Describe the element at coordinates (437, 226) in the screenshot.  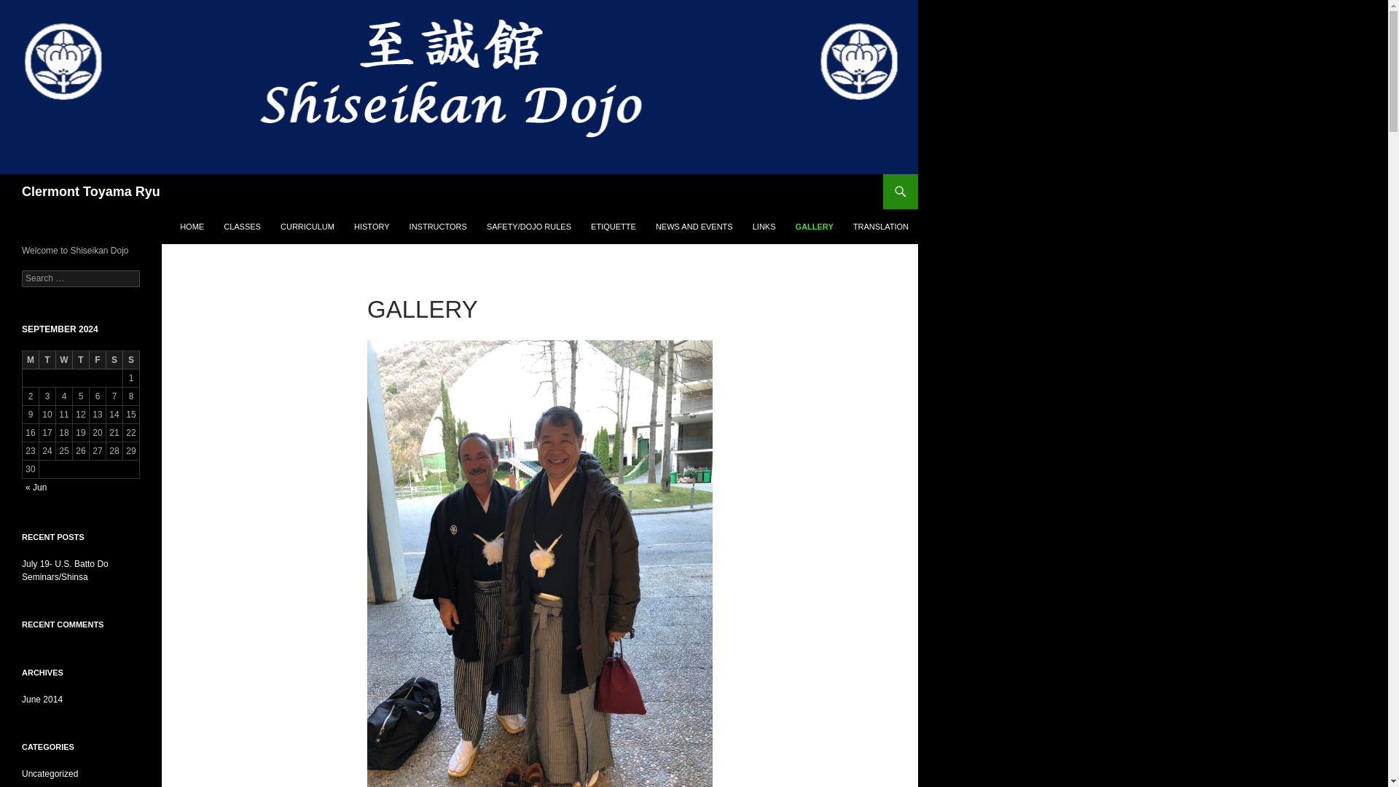
I see `INSTRUCTORS` at that location.